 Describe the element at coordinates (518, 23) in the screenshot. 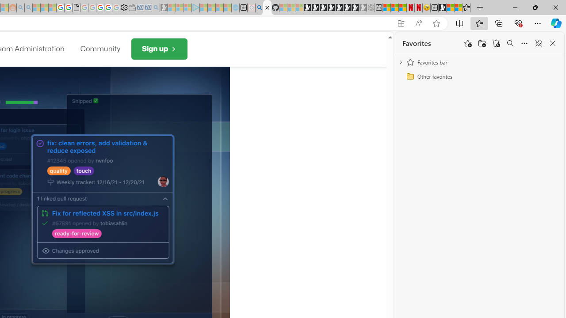

I see `Browser essentials` at that location.